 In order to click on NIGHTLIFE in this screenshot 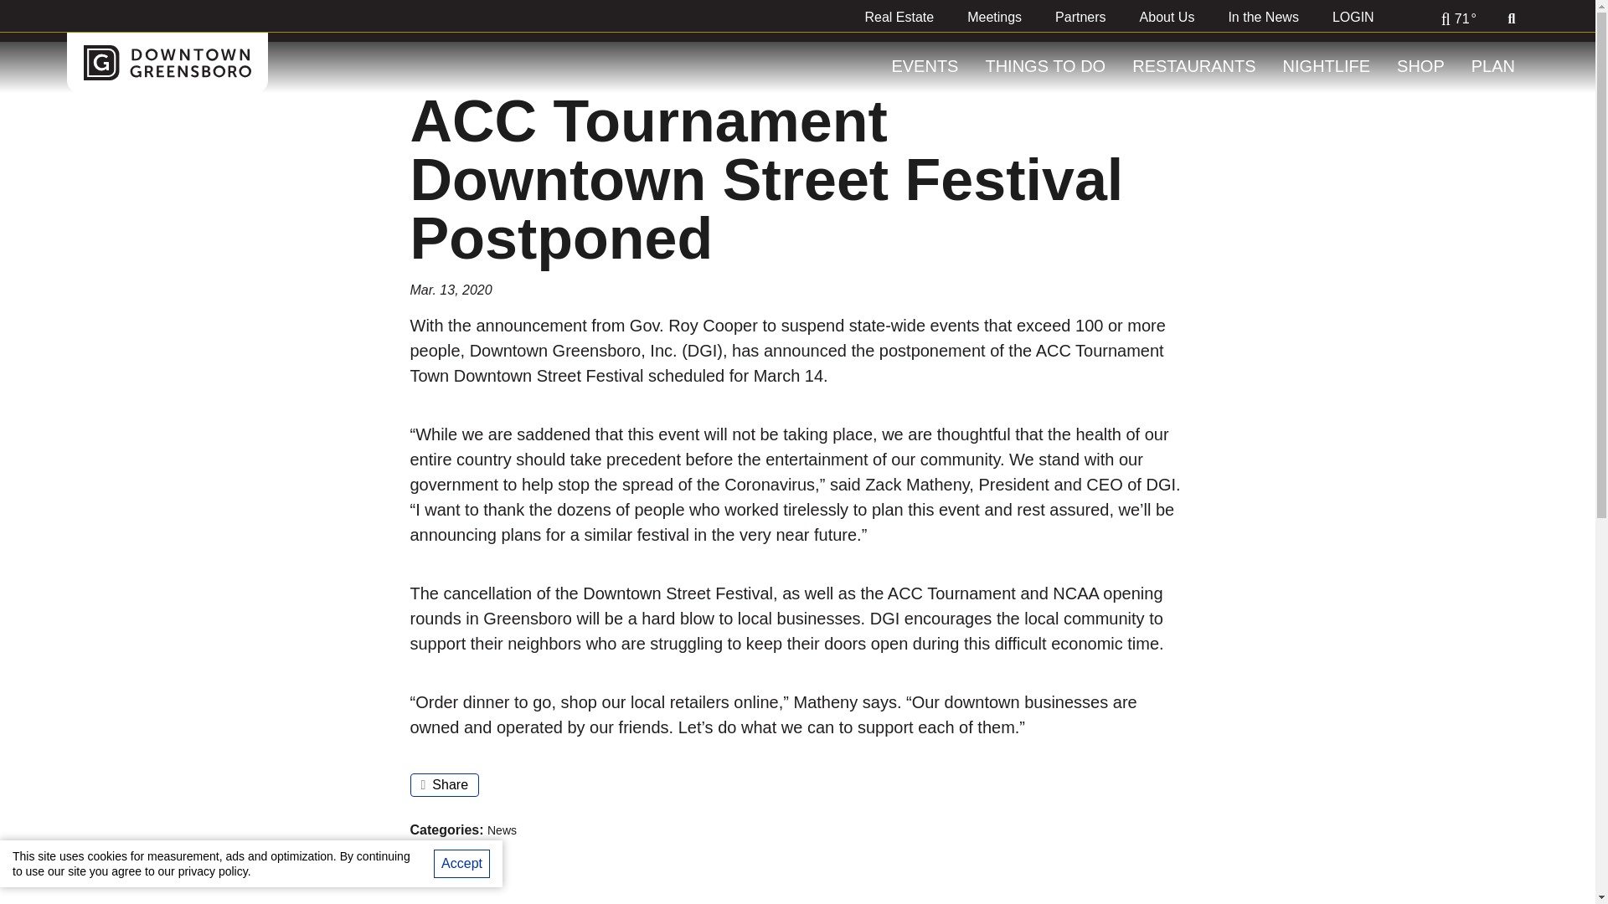, I will do `click(1327, 66)`.